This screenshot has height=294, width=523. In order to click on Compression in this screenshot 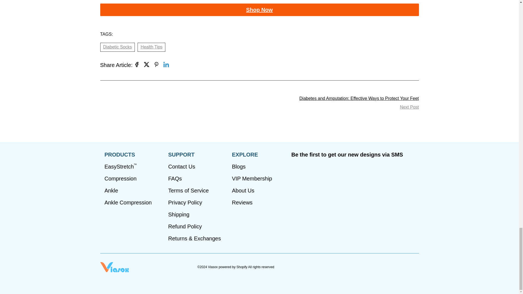, I will do `click(120, 178)`.